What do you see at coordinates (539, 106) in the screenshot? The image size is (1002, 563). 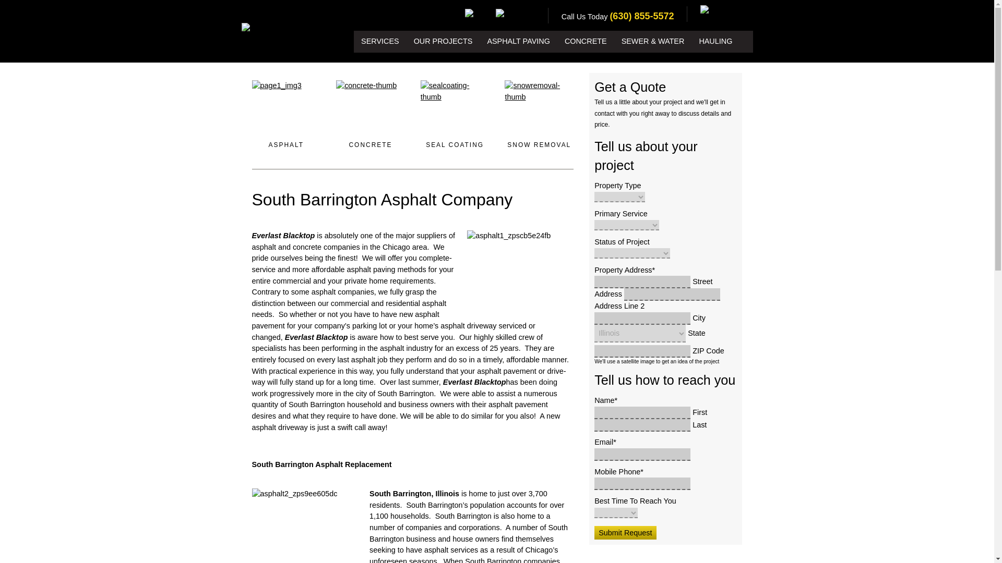 I see `Snow Removal` at bounding box center [539, 106].